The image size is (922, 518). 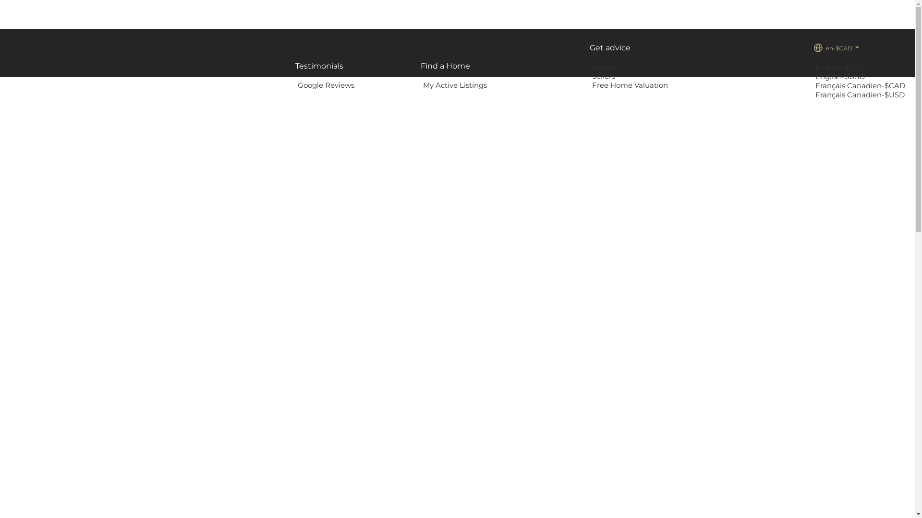 I want to click on Google Reviews, so click(x=328, y=85).